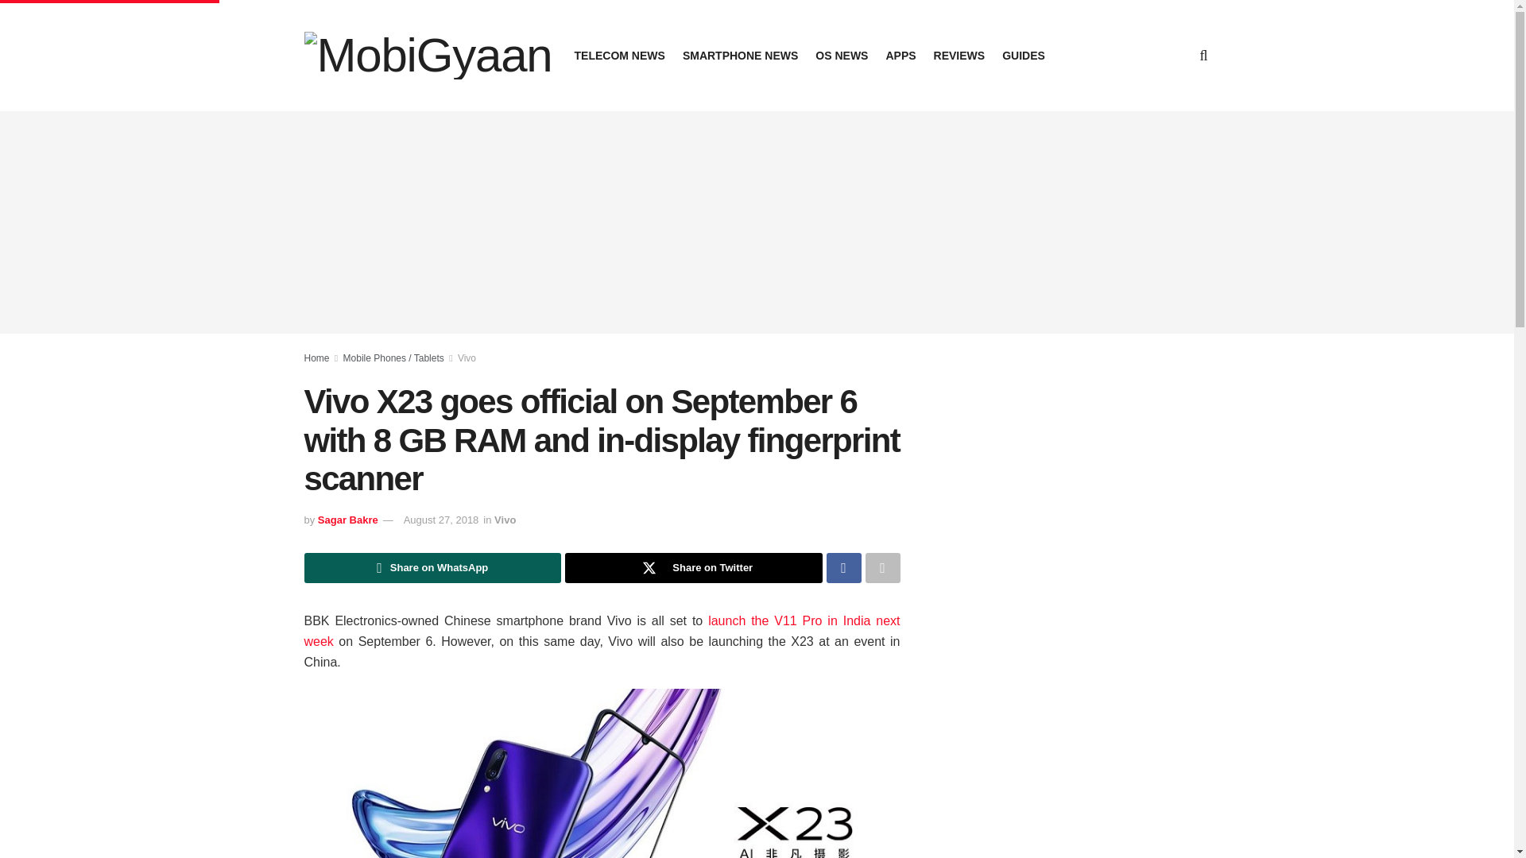  What do you see at coordinates (740, 56) in the screenshot?
I see `SMARTPHONE NEWS` at bounding box center [740, 56].